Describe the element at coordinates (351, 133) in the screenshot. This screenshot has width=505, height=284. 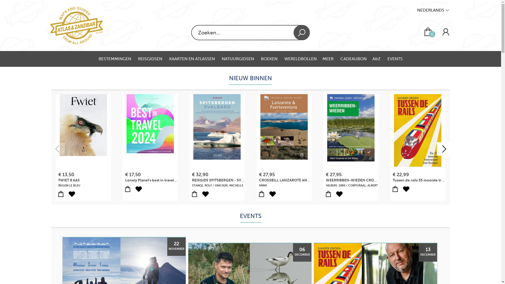
I see `WEERRIBBEN-WIEDEN CROSSBILL ` at that location.